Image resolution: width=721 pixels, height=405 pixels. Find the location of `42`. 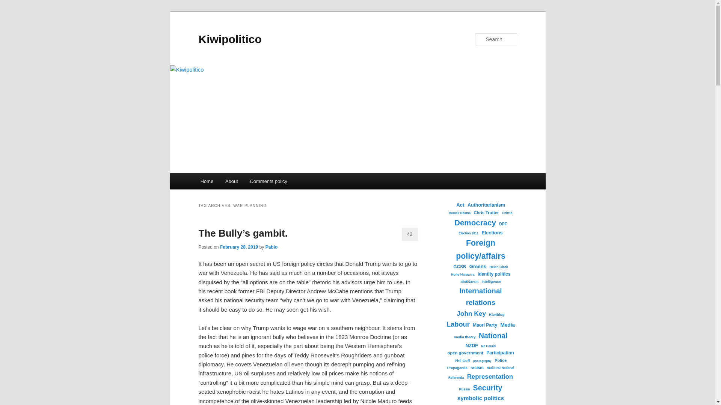

42 is located at coordinates (410, 234).